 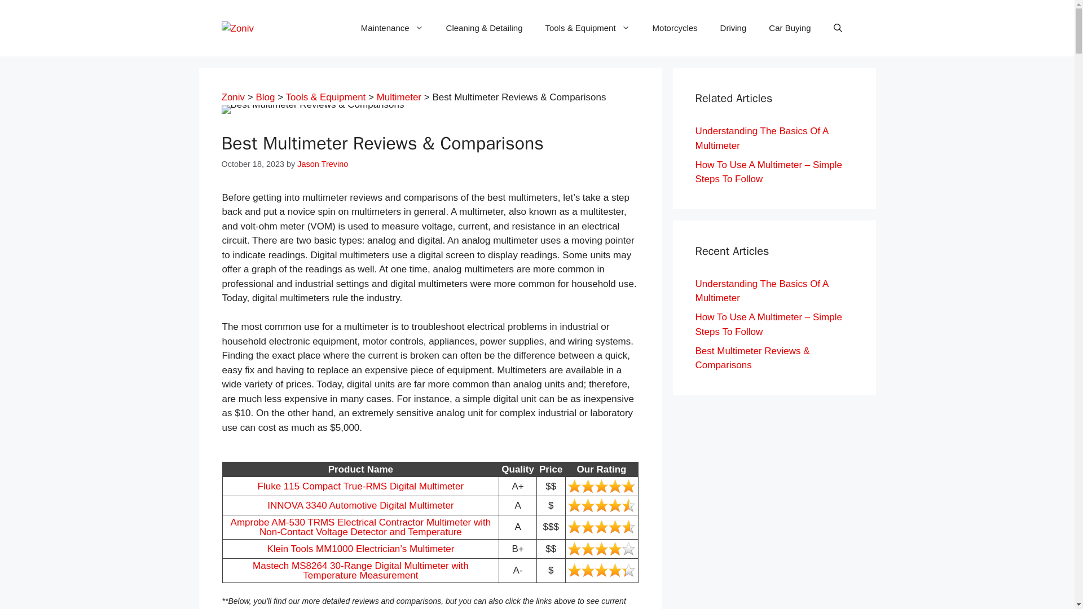 What do you see at coordinates (232, 97) in the screenshot?
I see `Zoniv` at bounding box center [232, 97].